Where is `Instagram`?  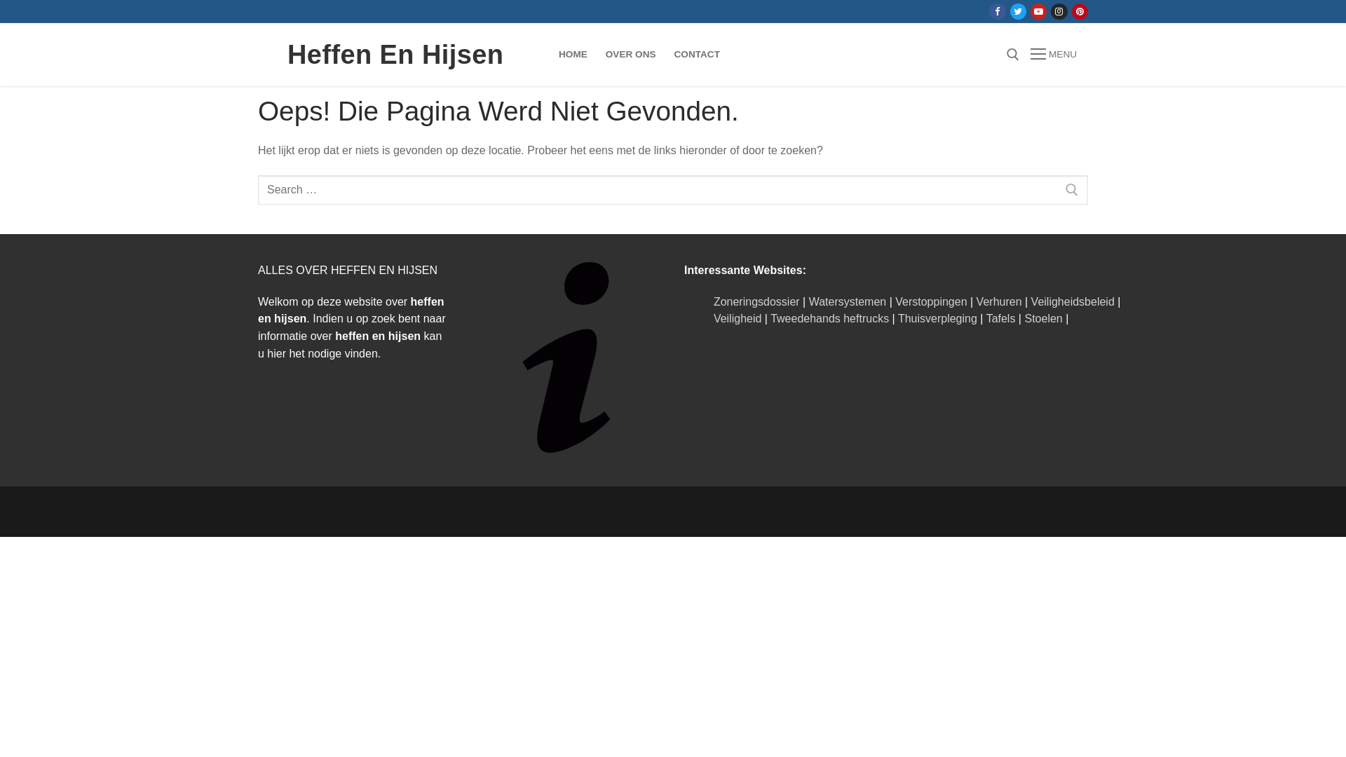
Instagram is located at coordinates (1059, 11).